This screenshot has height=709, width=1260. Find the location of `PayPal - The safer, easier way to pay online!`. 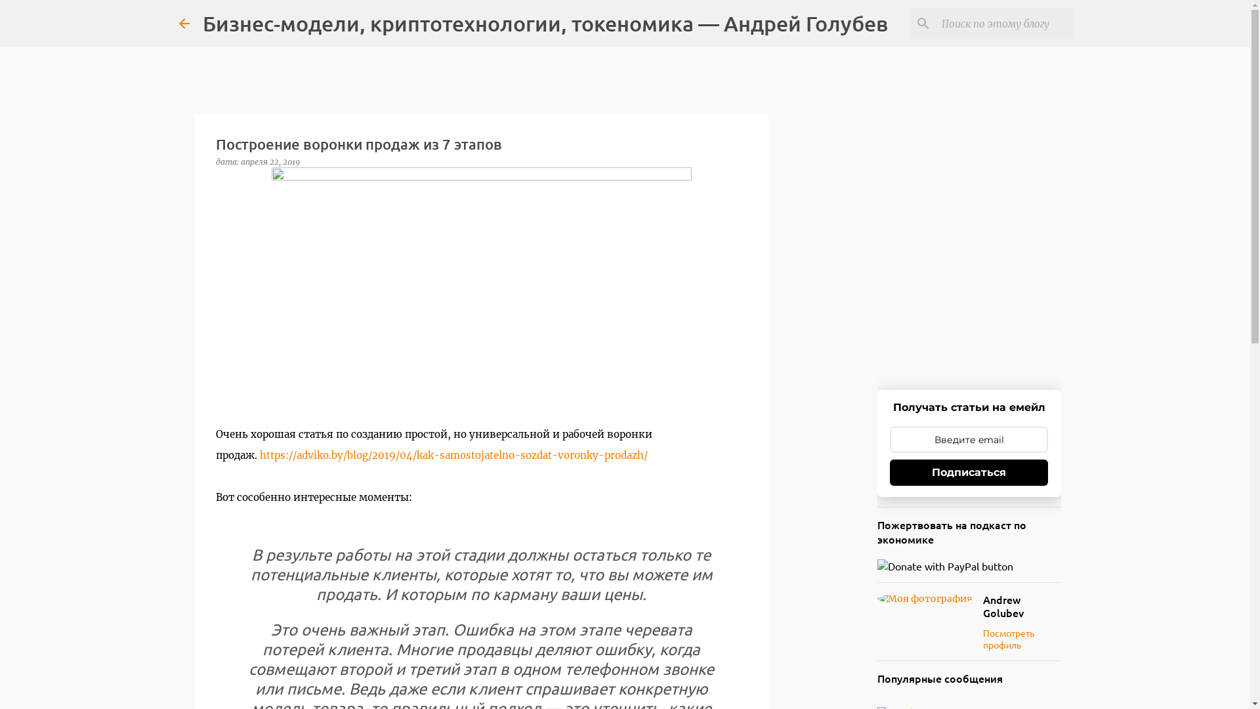

PayPal - The safer, easier way to pay online! is located at coordinates (945, 566).